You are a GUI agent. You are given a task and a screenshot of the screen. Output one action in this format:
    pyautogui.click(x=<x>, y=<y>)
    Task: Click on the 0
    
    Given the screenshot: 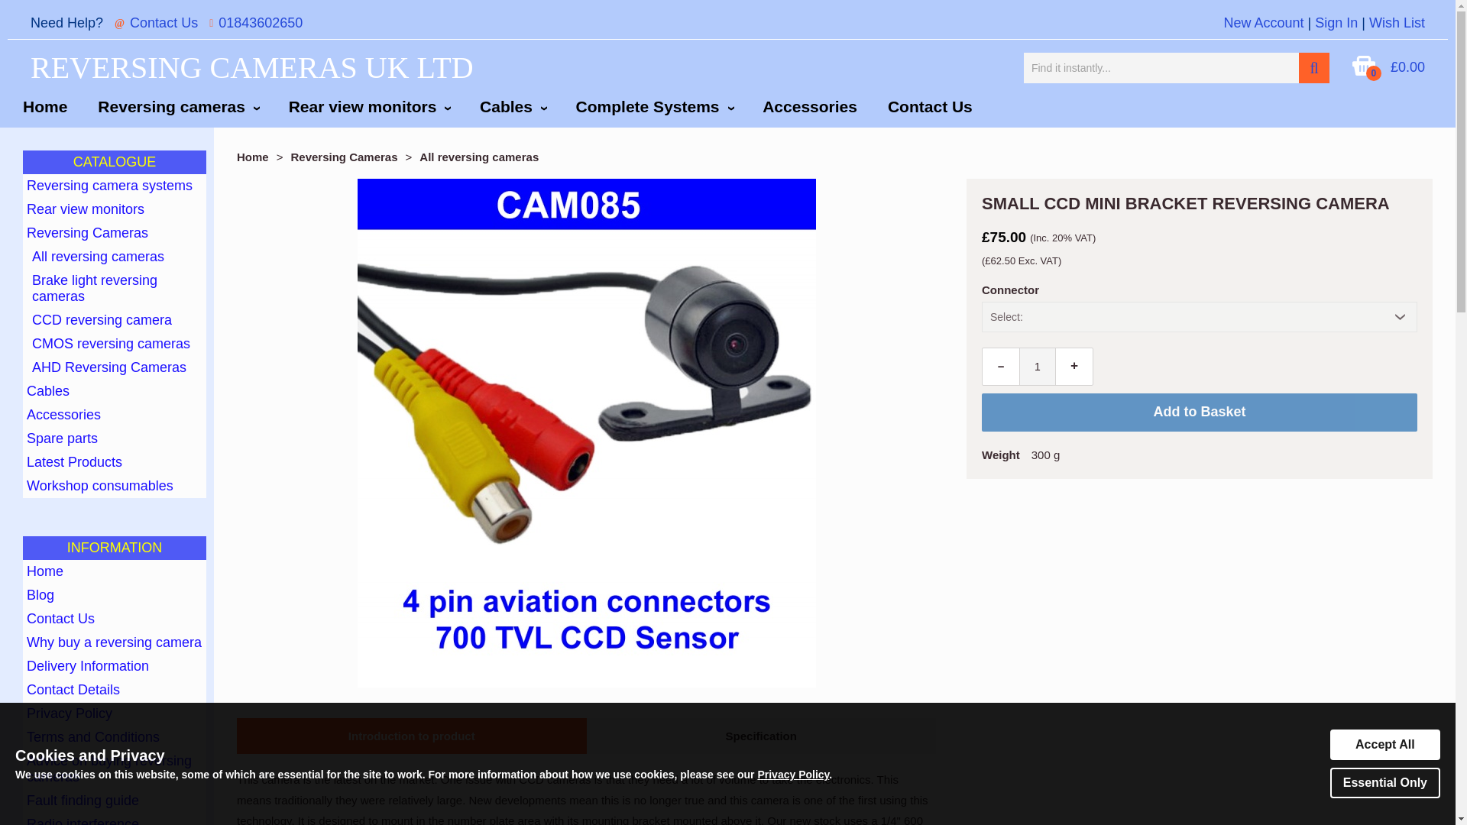 What is the action you would take?
    pyautogui.click(x=1364, y=72)
    